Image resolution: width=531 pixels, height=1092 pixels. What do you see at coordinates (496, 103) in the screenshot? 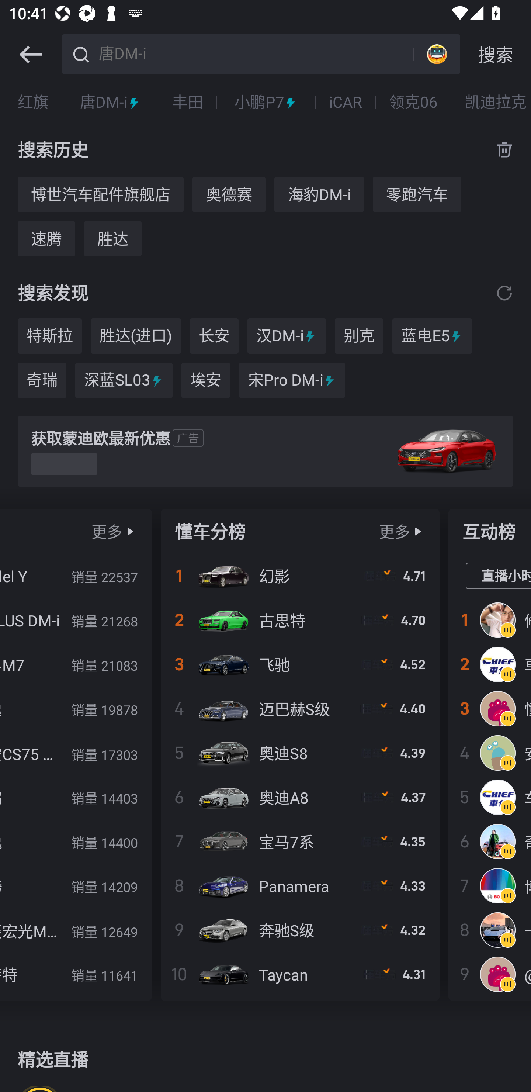
I see `凯迪拉克` at bounding box center [496, 103].